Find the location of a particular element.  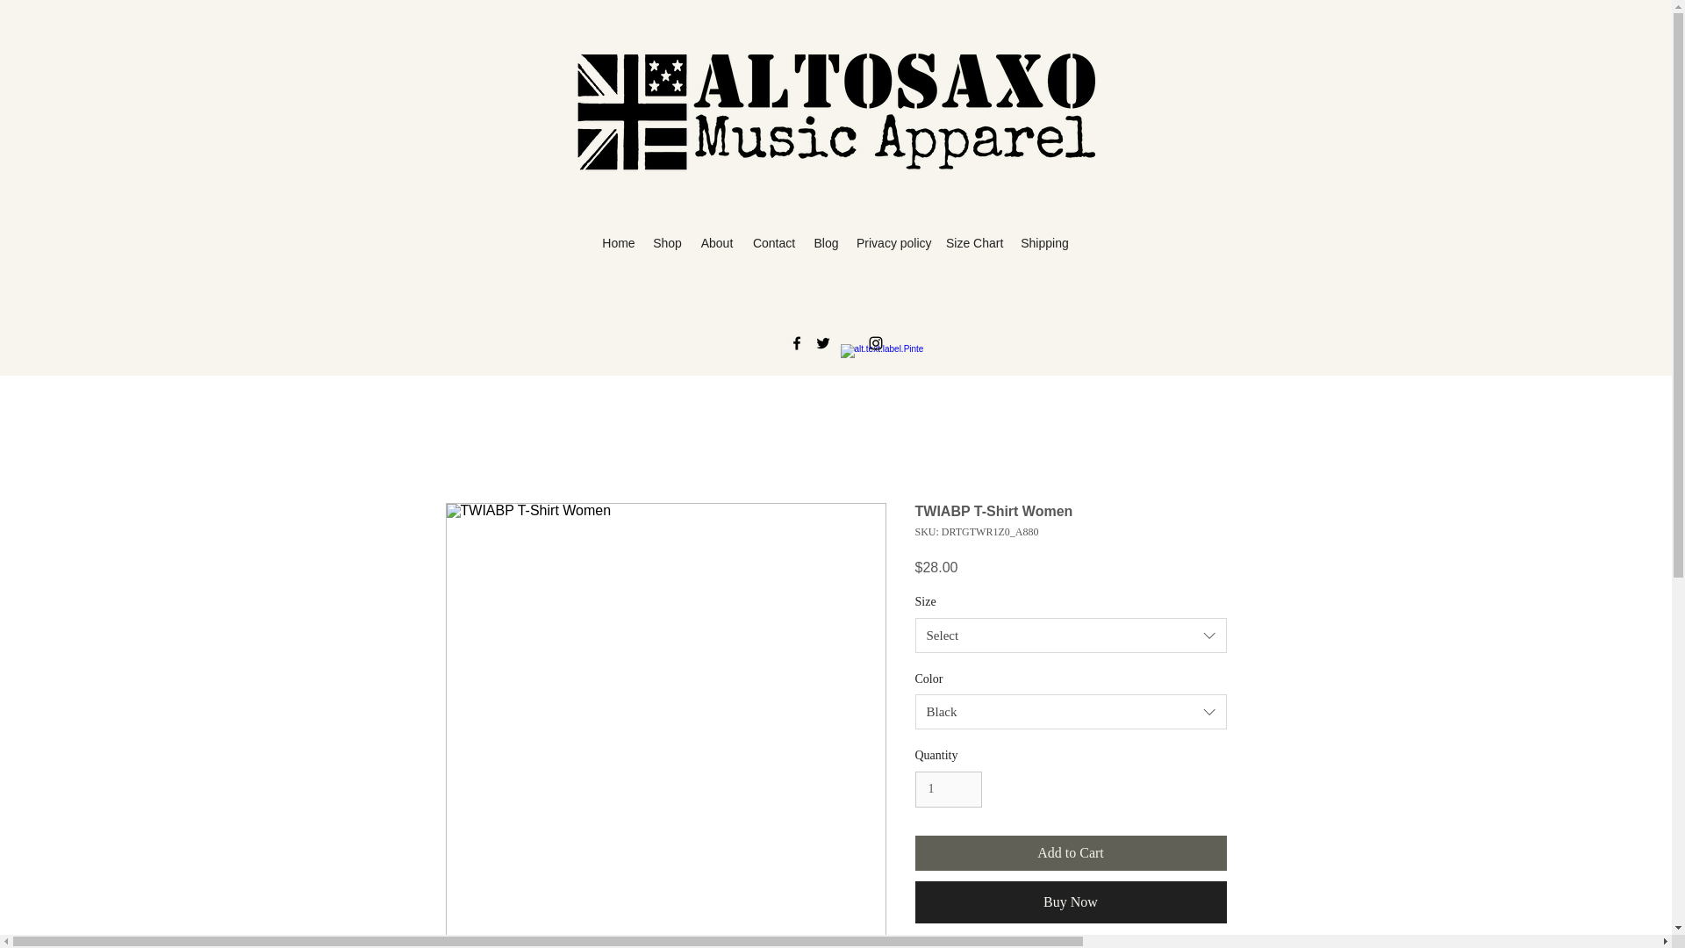

Select is located at coordinates (1071, 636).